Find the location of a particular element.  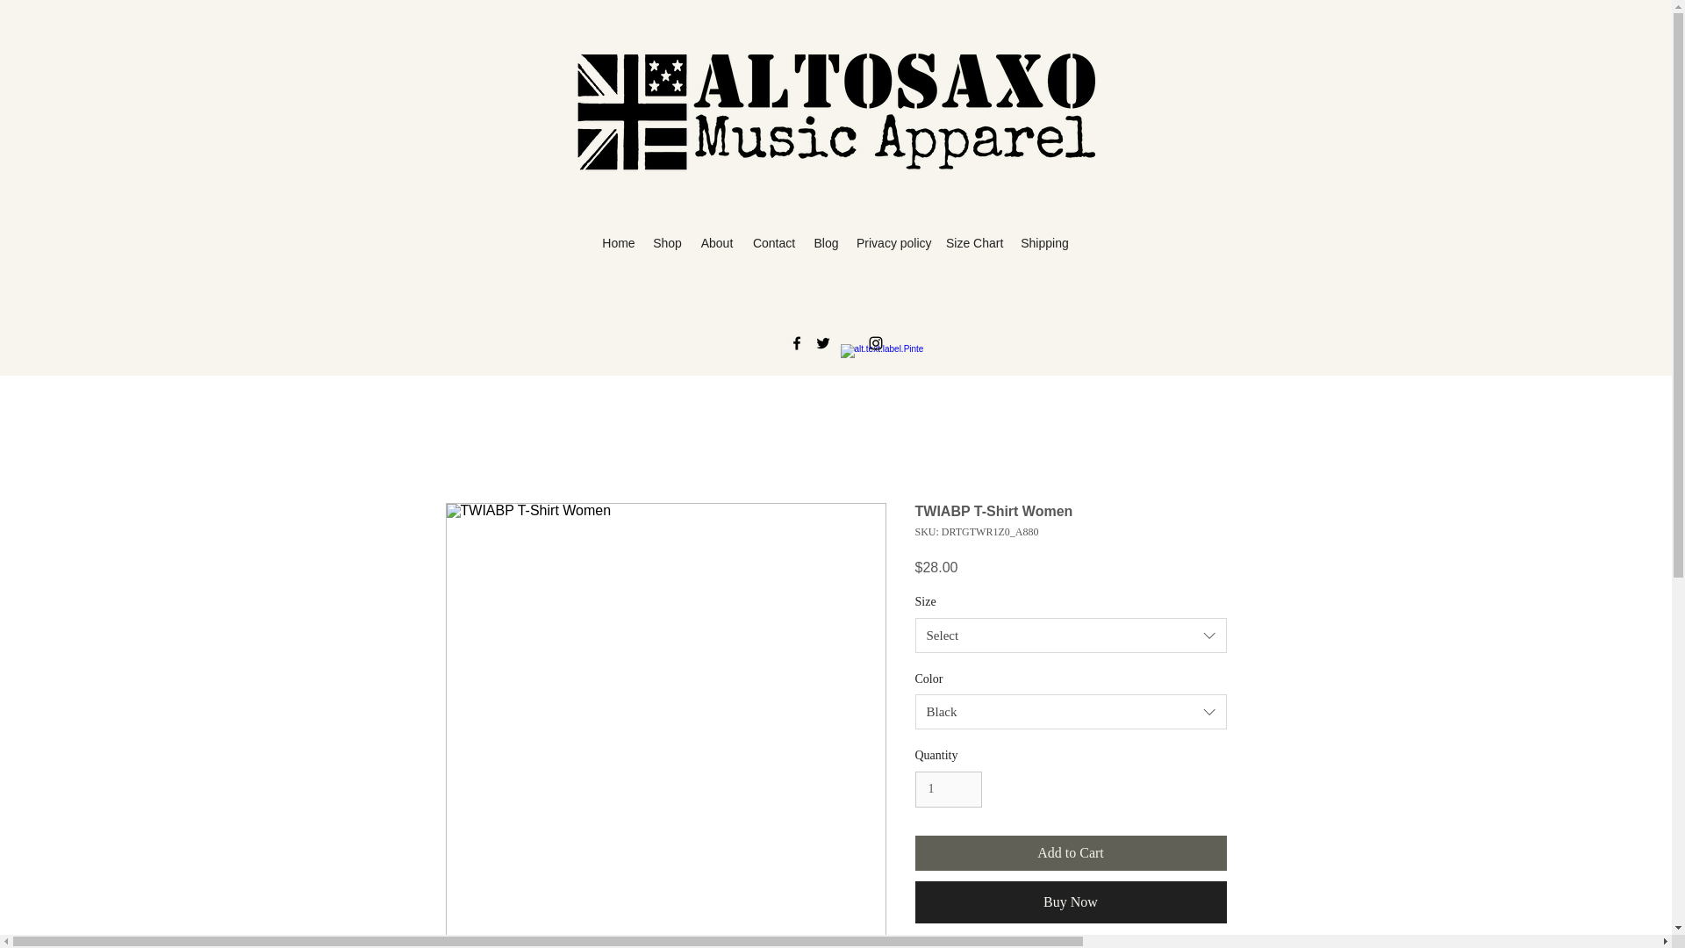

Select is located at coordinates (1071, 636).